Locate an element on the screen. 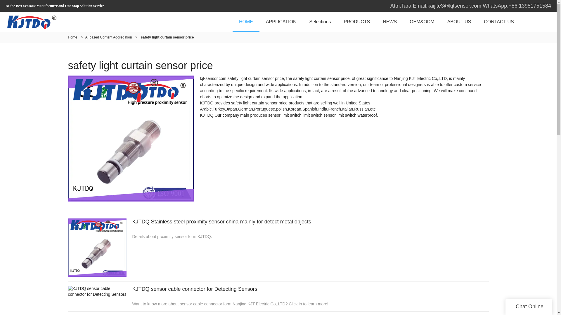 Image resolution: width=561 pixels, height=315 pixels. PRODUCTS is located at coordinates (356, 22).